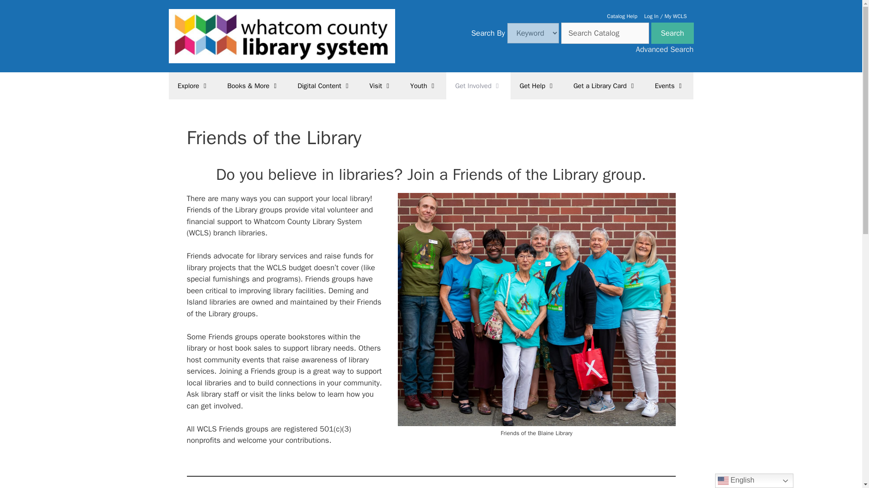  What do you see at coordinates (194, 86) in the screenshot?
I see `Explore` at bounding box center [194, 86].